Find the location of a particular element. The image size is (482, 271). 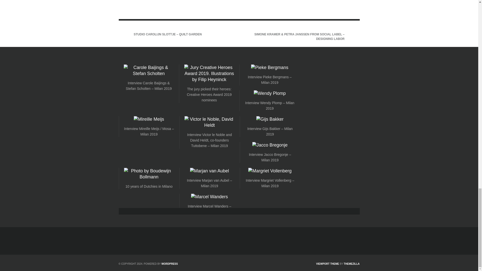

10 years of Dutchies in Milano is located at coordinates (149, 186).